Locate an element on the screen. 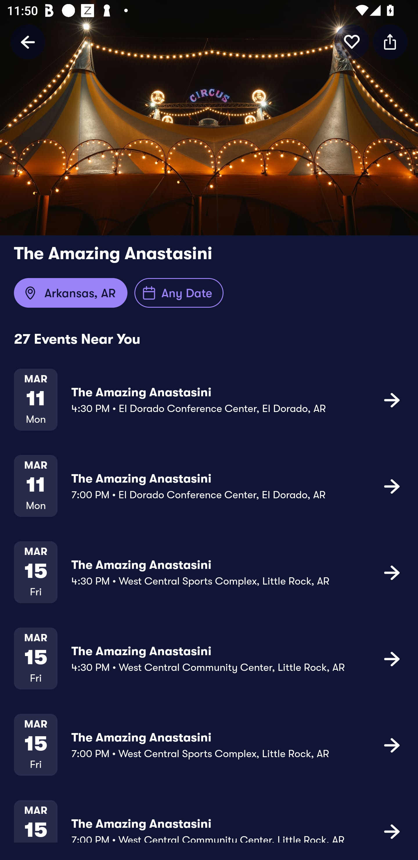 The image size is (418, 860). Arkansas, AR is located at coordinates (71, 293).